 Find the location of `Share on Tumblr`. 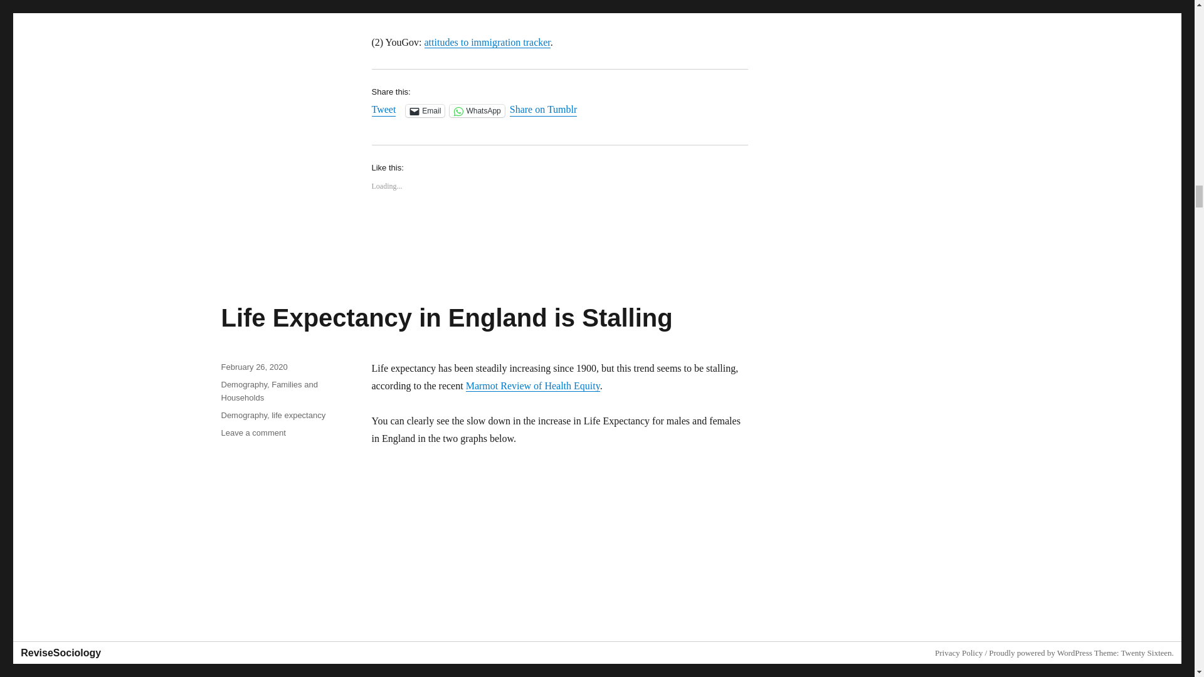

Share on Tumblr is located at coordinates (543, 110).